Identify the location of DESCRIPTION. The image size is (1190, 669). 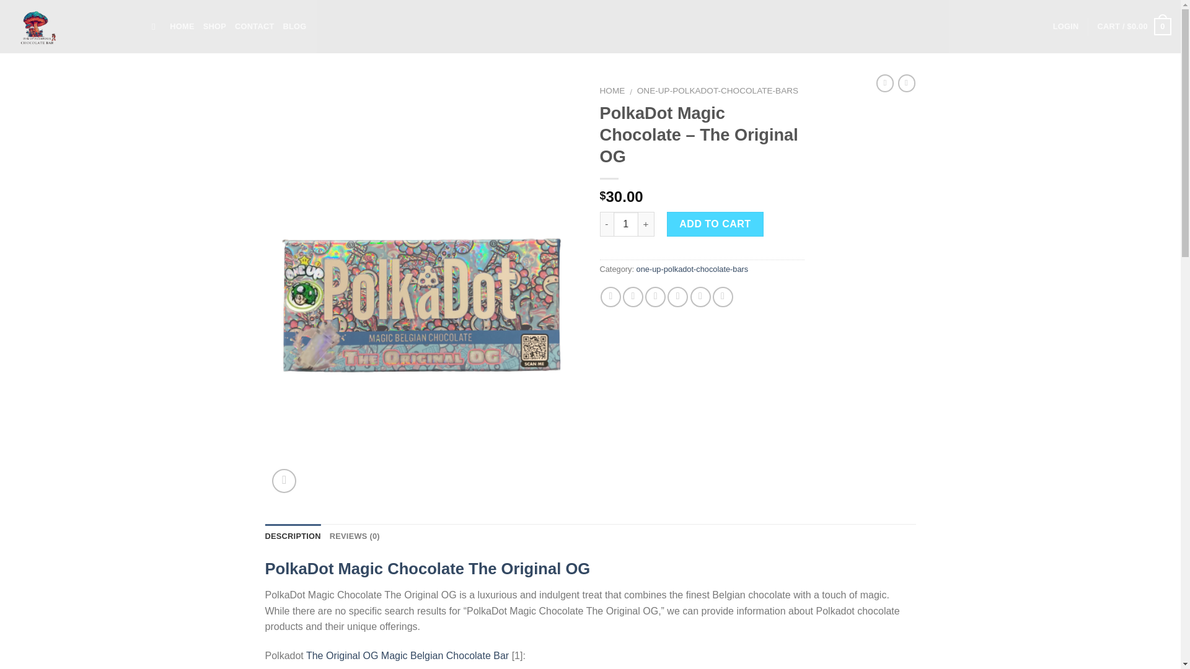
(293, 536).